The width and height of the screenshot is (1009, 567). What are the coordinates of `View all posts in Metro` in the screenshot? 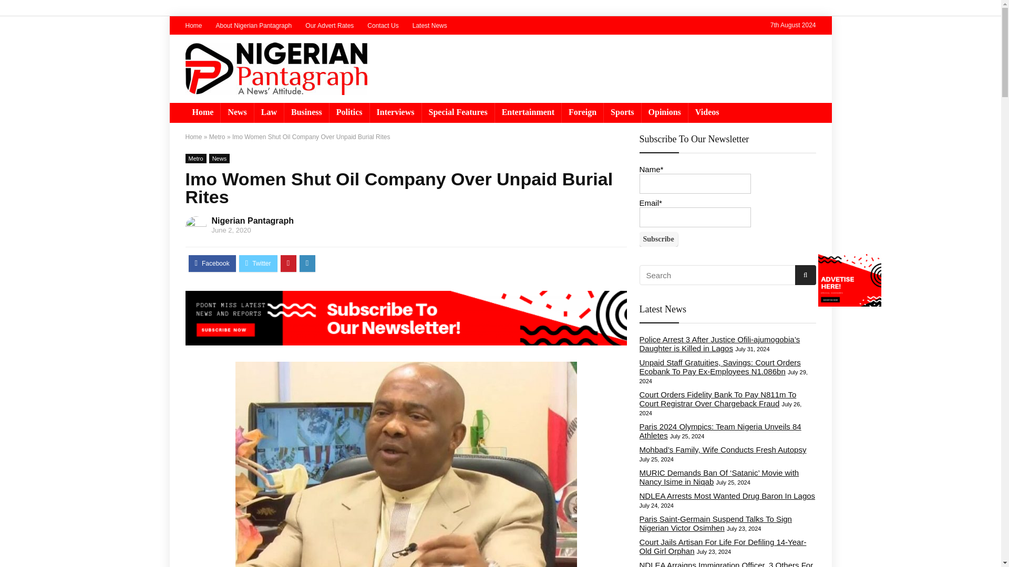 It's located at (195, 159).